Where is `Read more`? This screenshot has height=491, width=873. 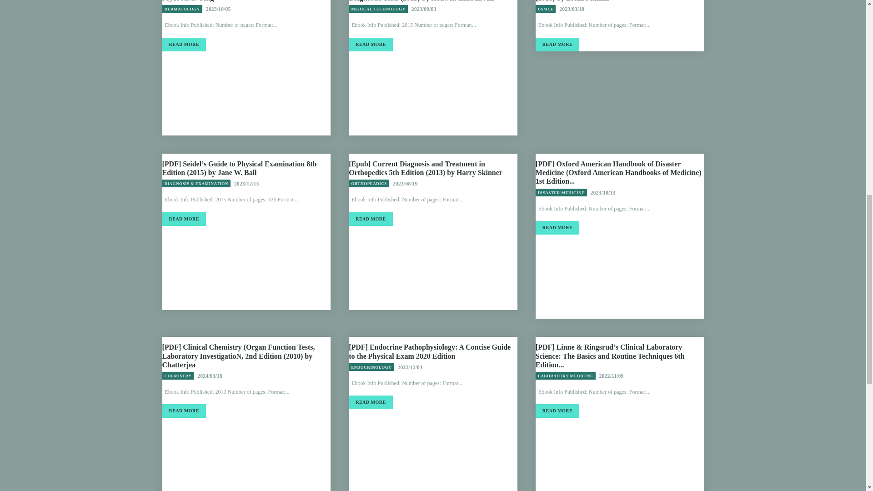 Read more is located at coordinates (557, 45).